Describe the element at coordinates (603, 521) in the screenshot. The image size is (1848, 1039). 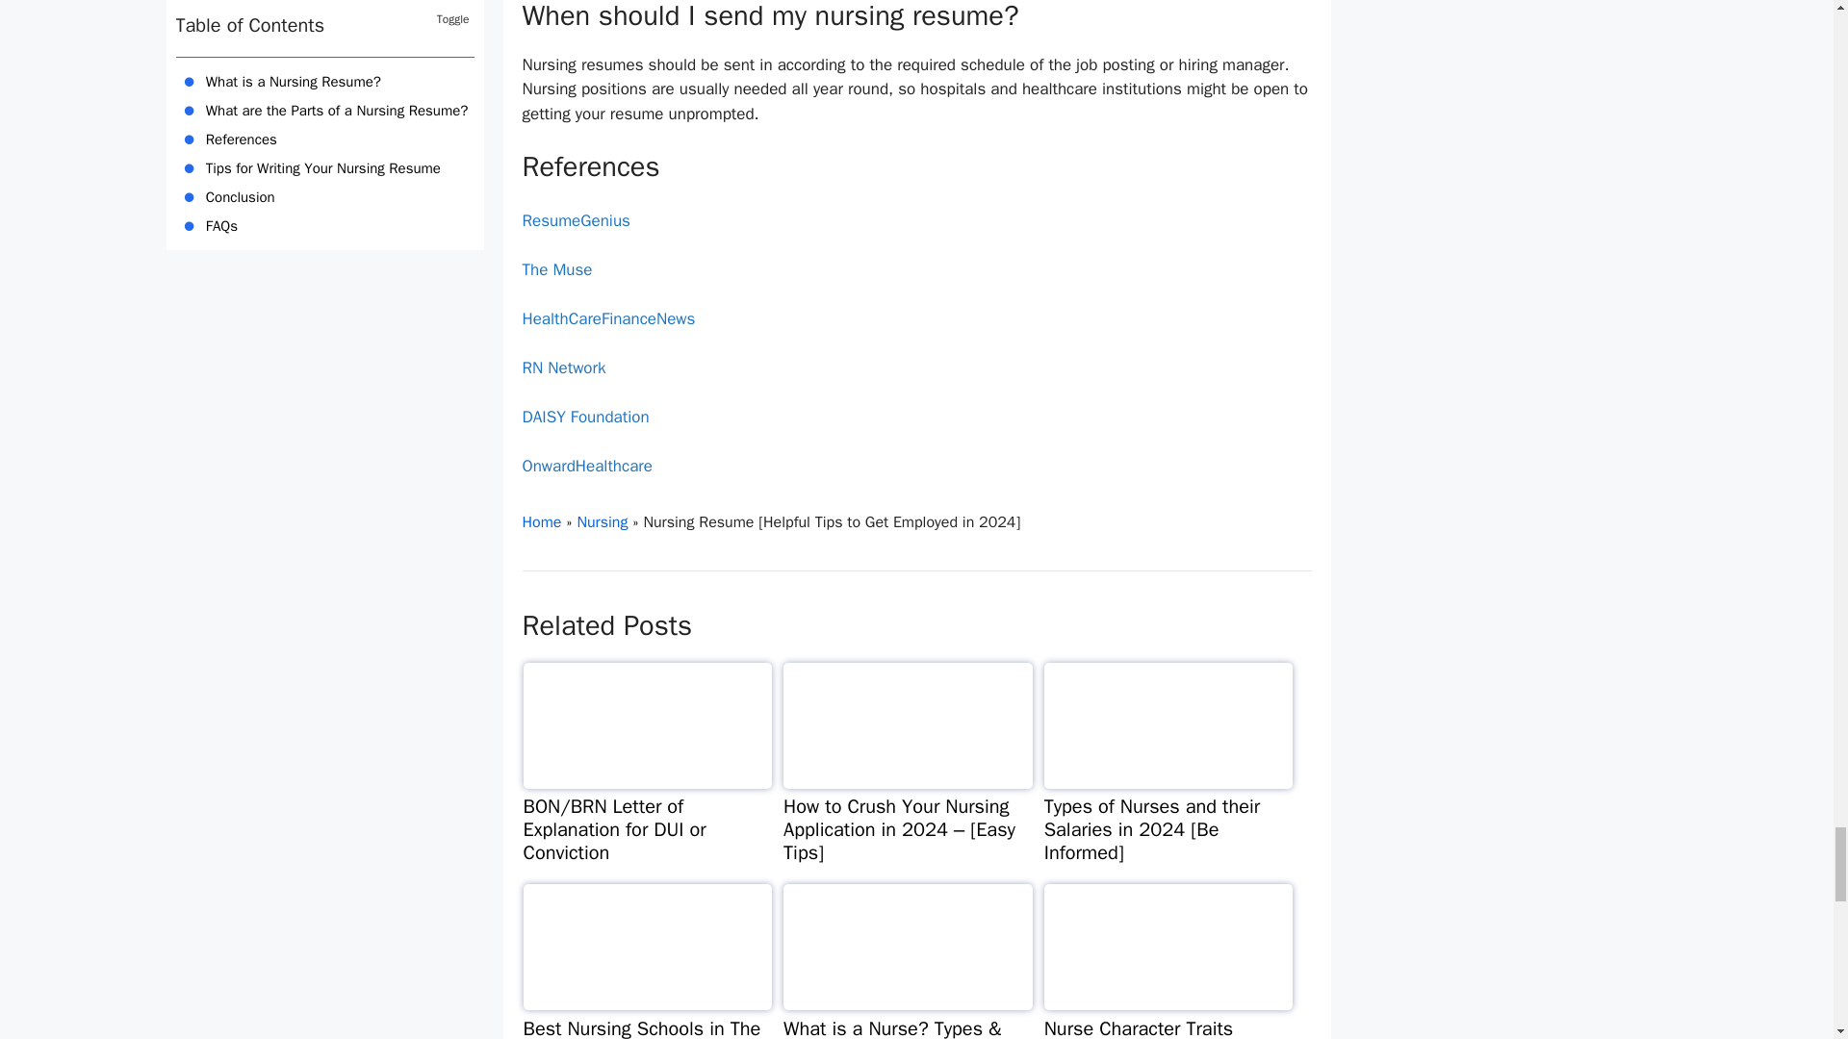
I see `Nursing` at that location.